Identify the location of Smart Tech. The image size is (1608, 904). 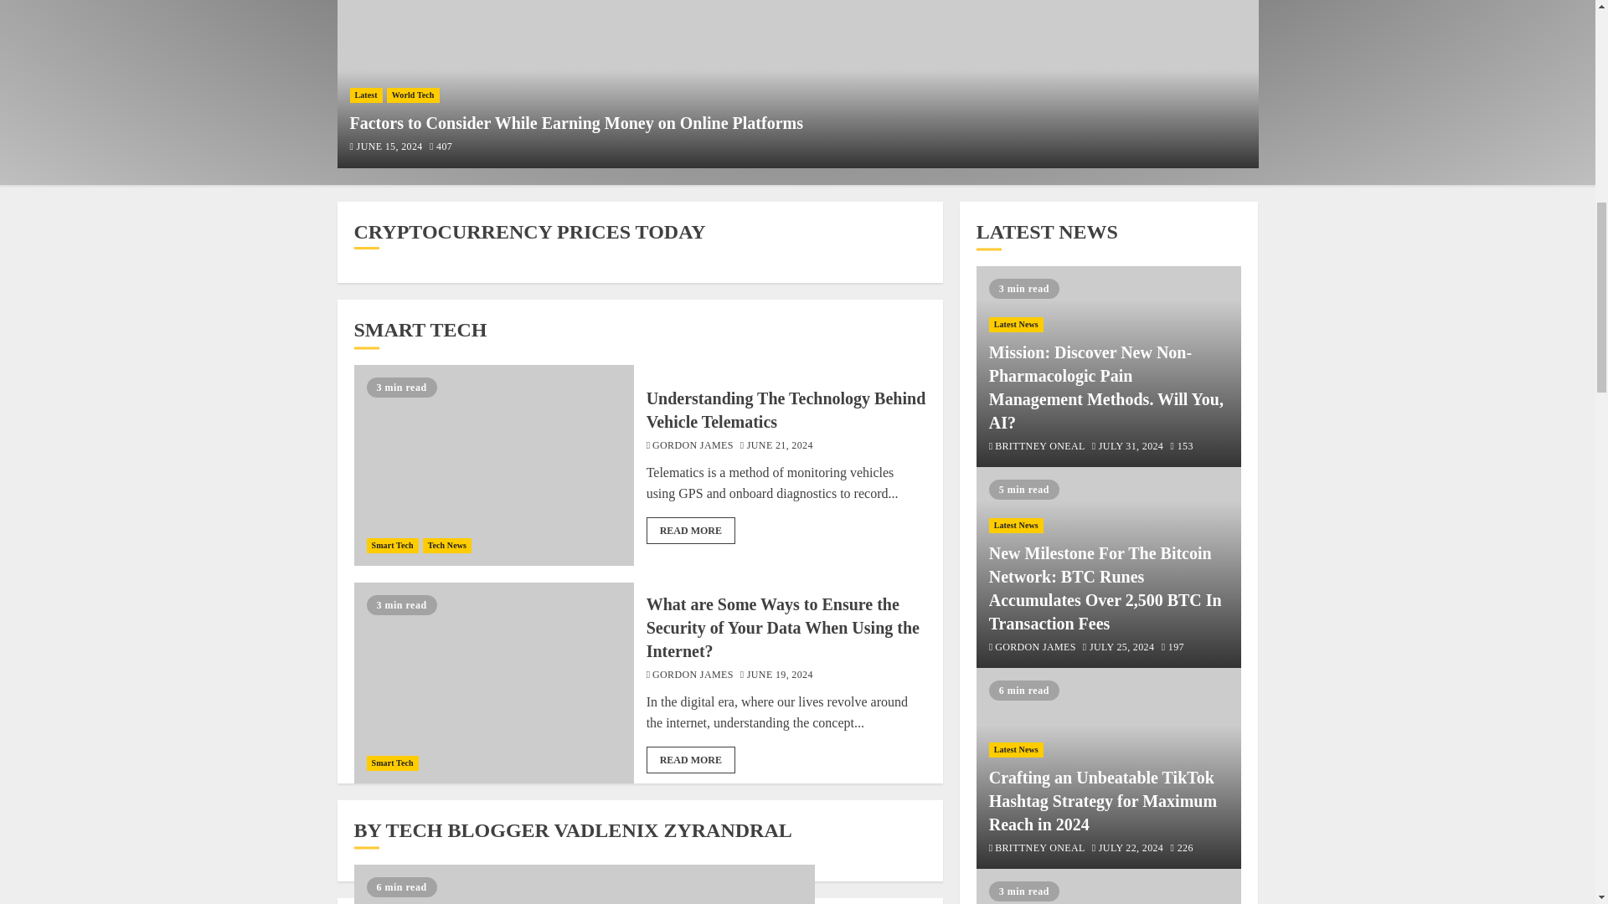
(392, 763).